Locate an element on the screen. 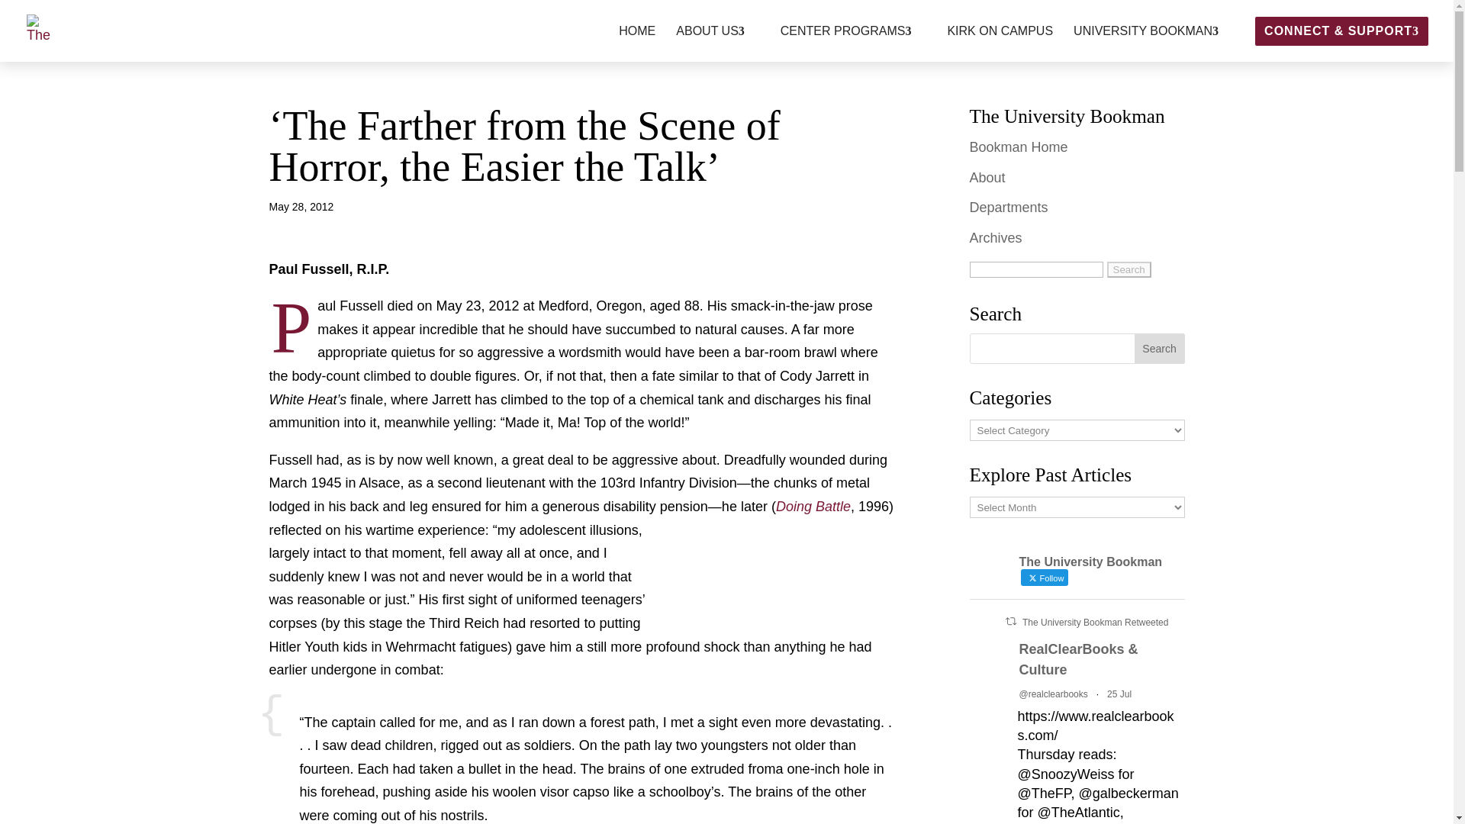 The width and height of the screenshot is (1465, 824). CENTER PROGRAMS is located at coordinates (854, 43).